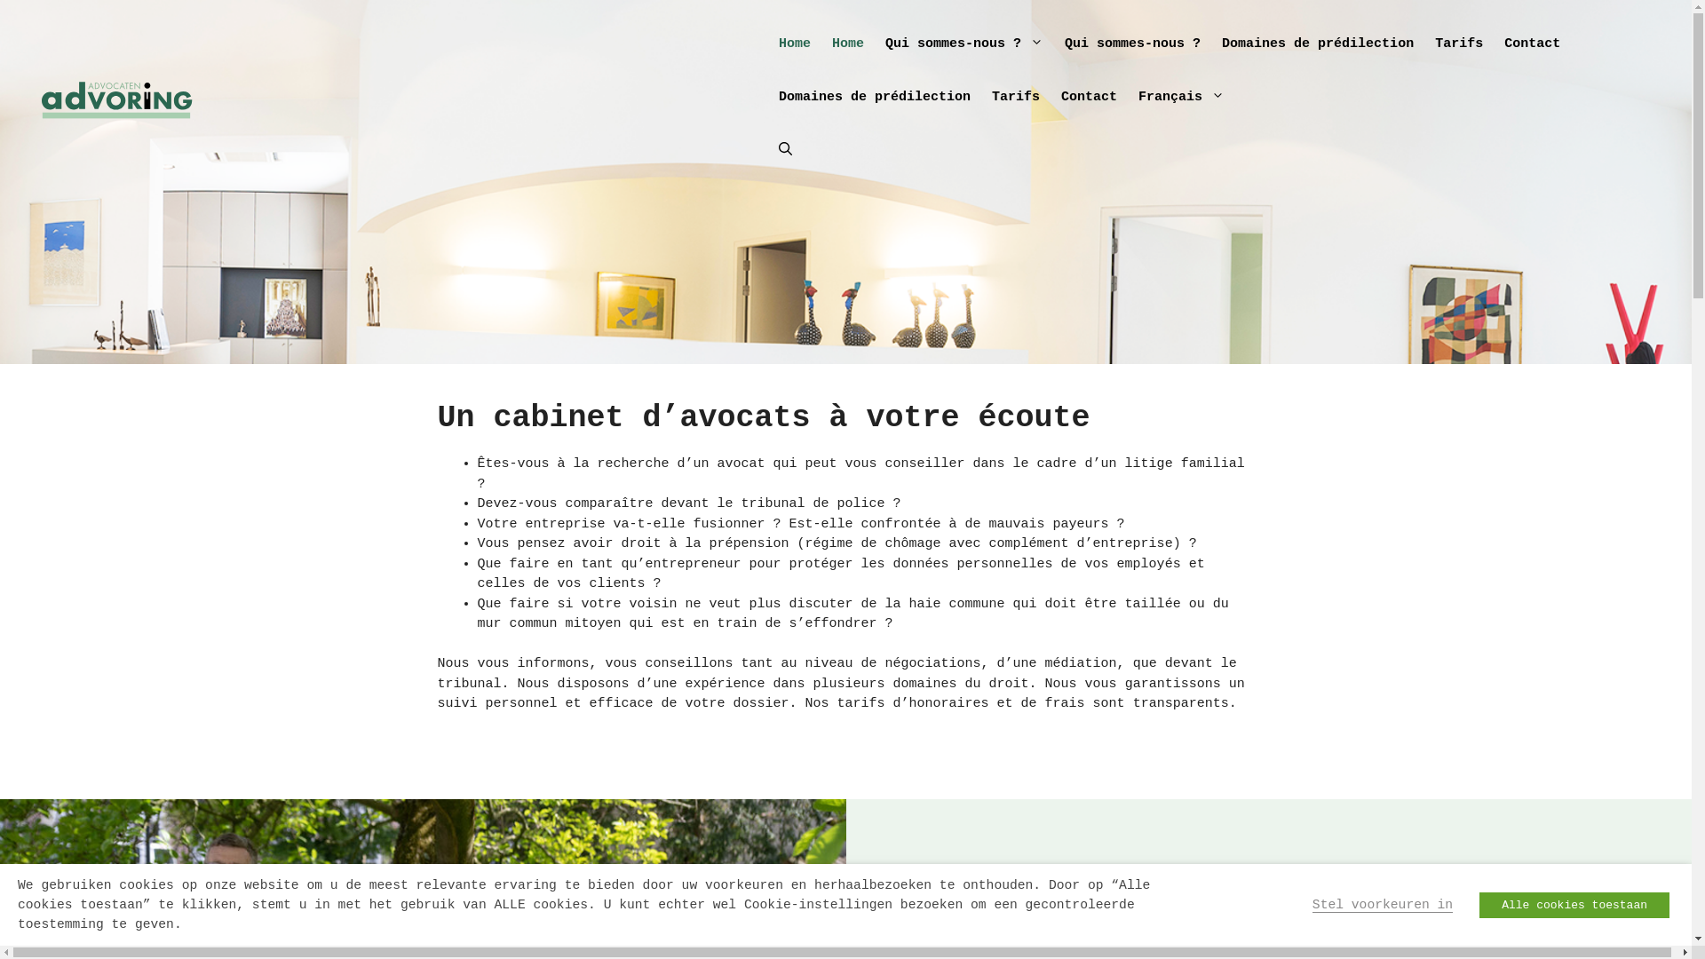  What do you see at coordinates (1383, 904) in the screenshot?
I see `Stel voorkeuren in` at bounding box center [1383, 904].